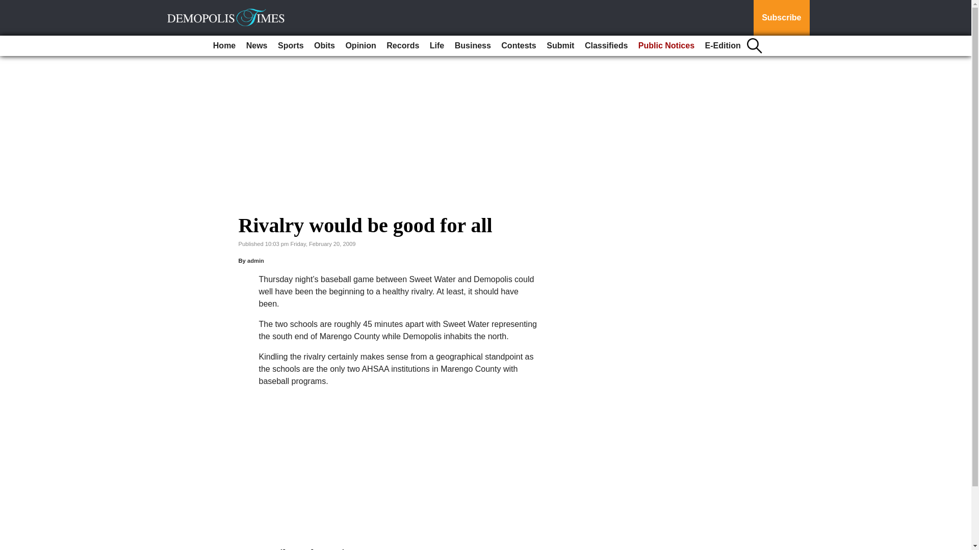 This screenshot has width=979, height=550. I want to click on Records, so click(403, 46).